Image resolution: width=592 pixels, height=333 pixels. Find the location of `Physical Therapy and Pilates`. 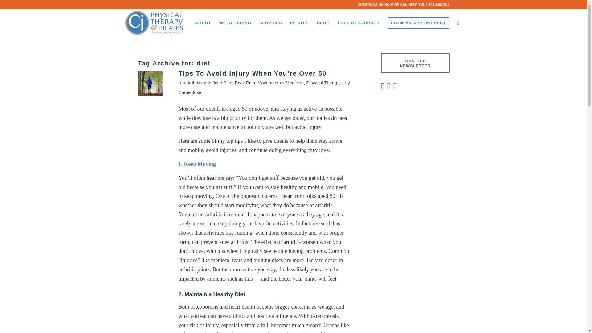

Physical Therapy and Pilates is located at coordinates (270, 23).